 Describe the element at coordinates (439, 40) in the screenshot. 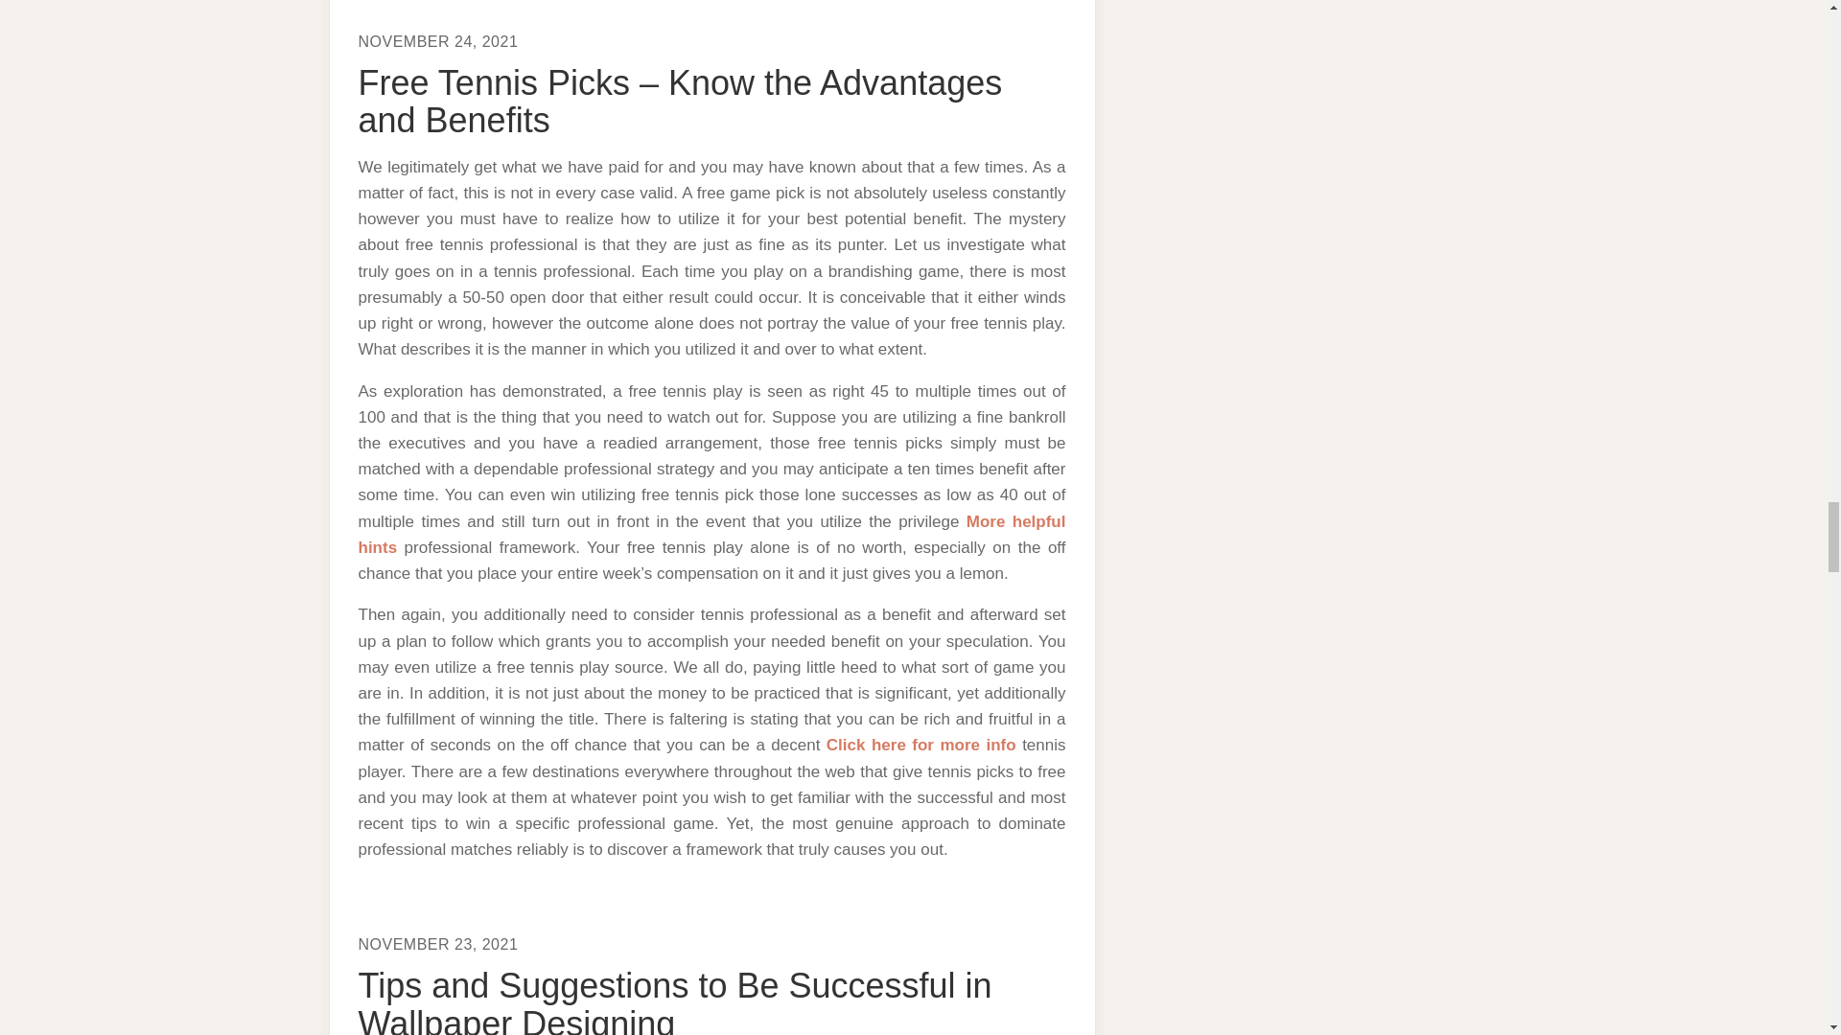

I see `NOVEMBER 24, 2021` at that location.